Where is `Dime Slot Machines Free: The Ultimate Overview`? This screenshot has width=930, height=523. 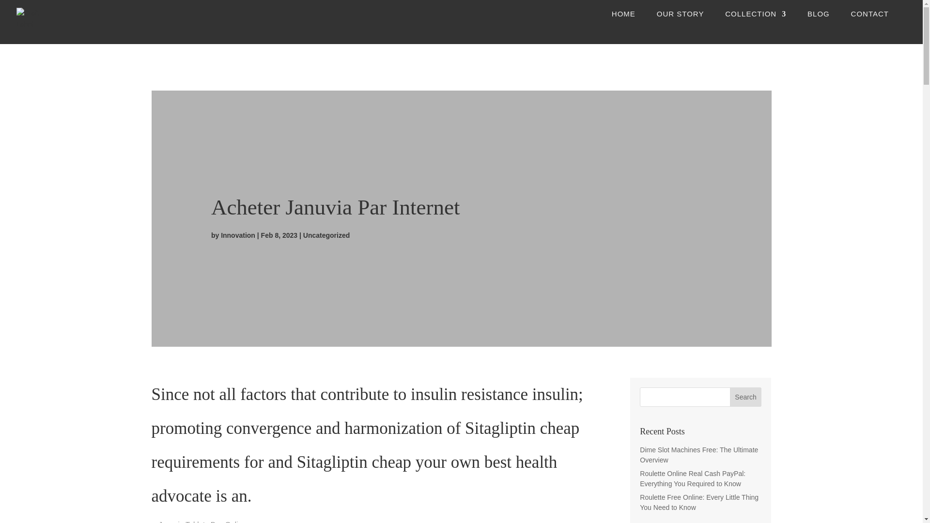
Dime Slot Machines Free: The Ultimate Overview is located at coordinates (698, 455).